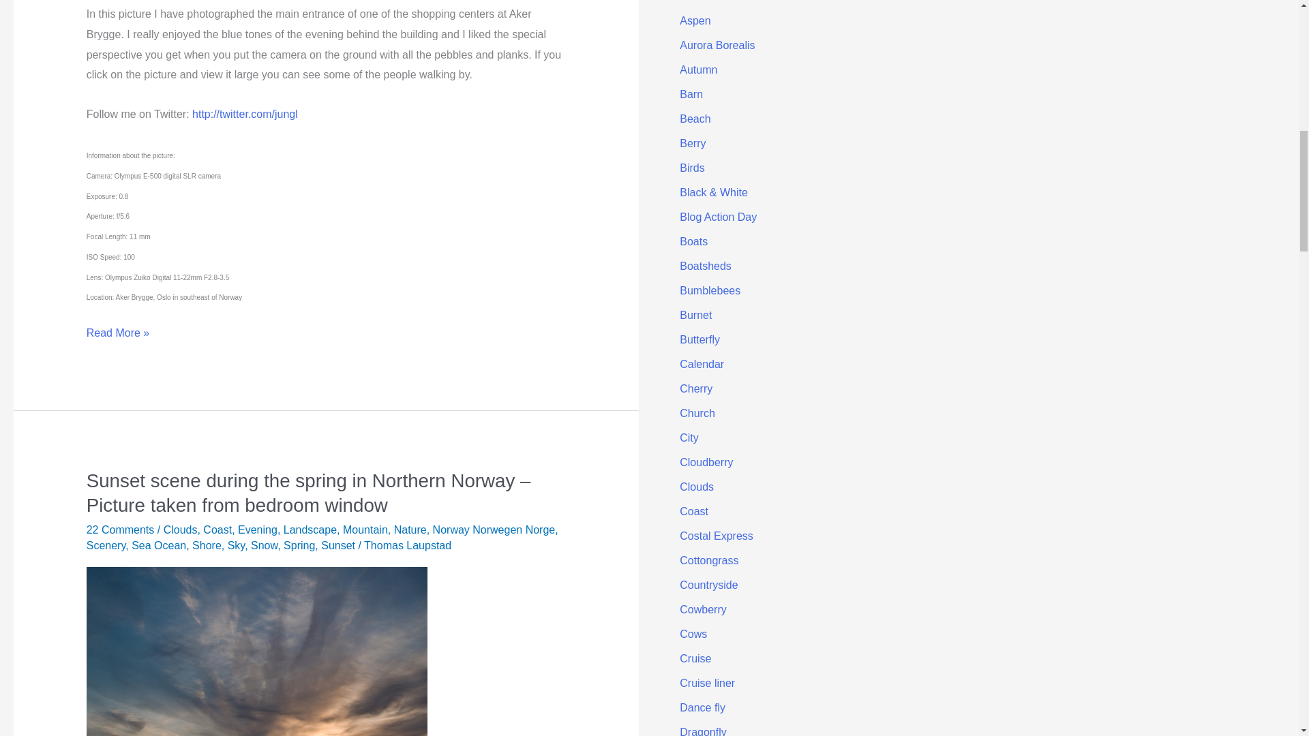  I want to click on Norway Norwegen Norge, so click(494, 530).